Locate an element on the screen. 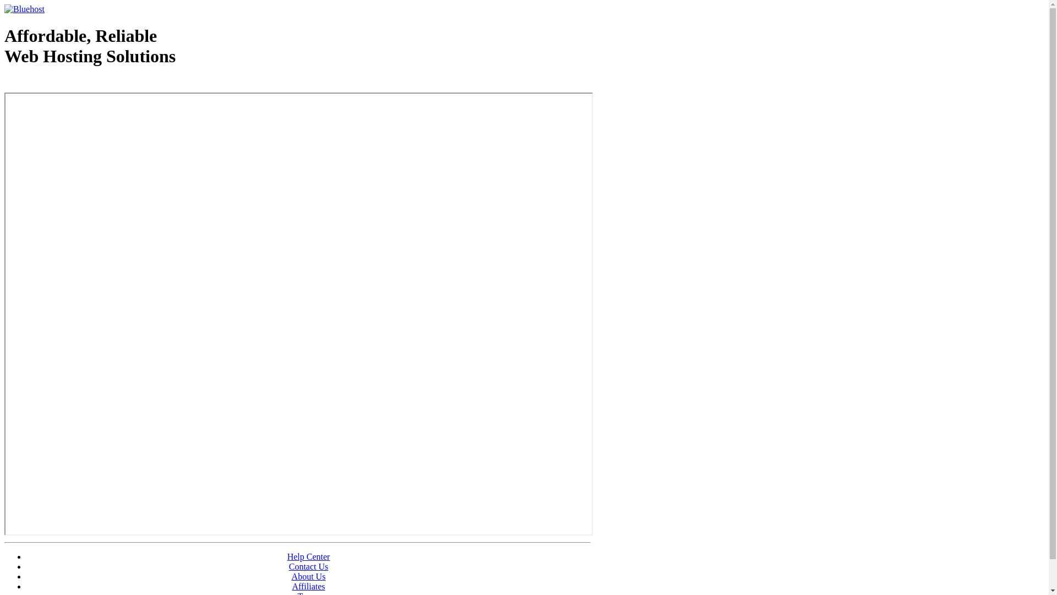 This screenshot has height=595, width=1057. Contact Us is located at coordinates (309, 566).